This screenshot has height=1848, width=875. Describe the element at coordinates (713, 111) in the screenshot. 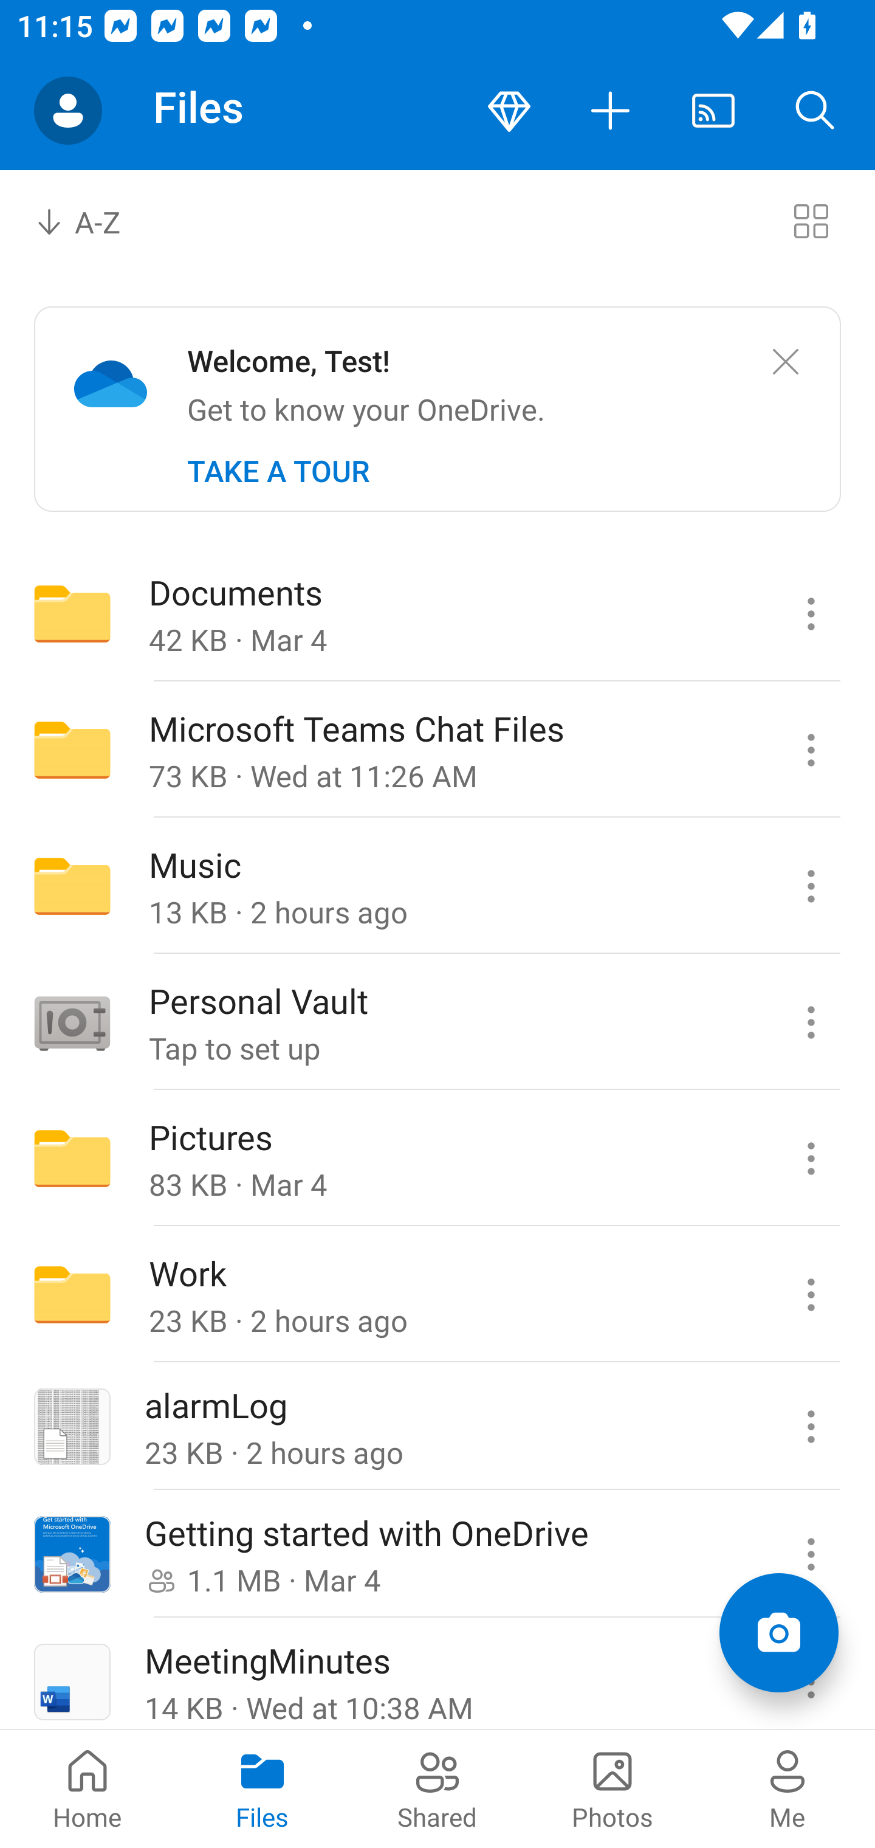

I see `Cast. Disconnected` at that location.